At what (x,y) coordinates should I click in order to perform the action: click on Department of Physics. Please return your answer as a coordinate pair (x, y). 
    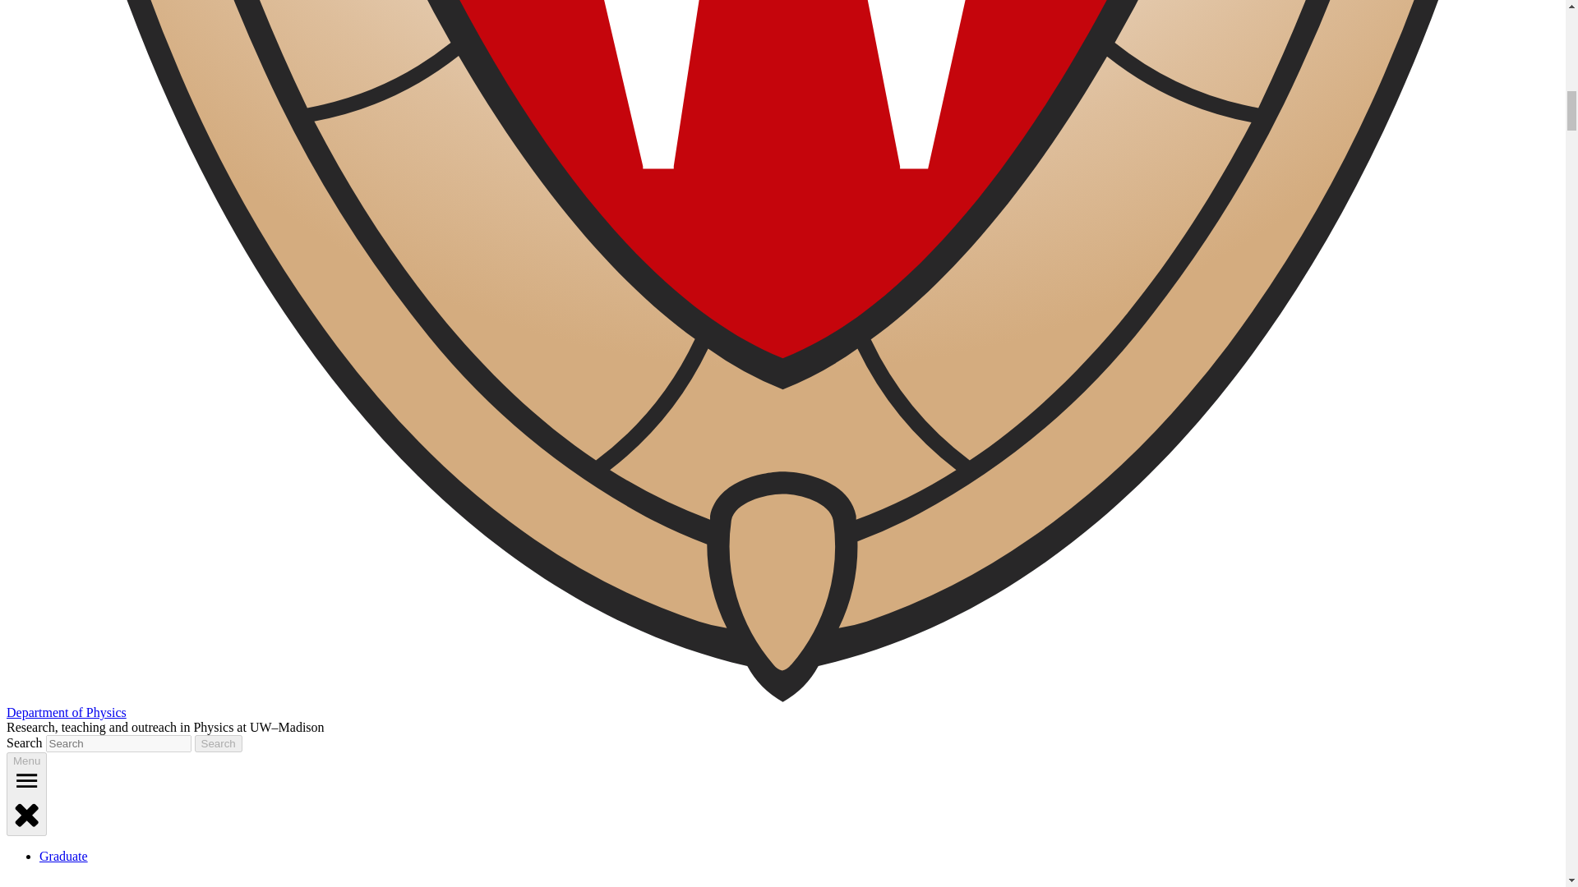
    Looking at the image, I should click on (66, 711).